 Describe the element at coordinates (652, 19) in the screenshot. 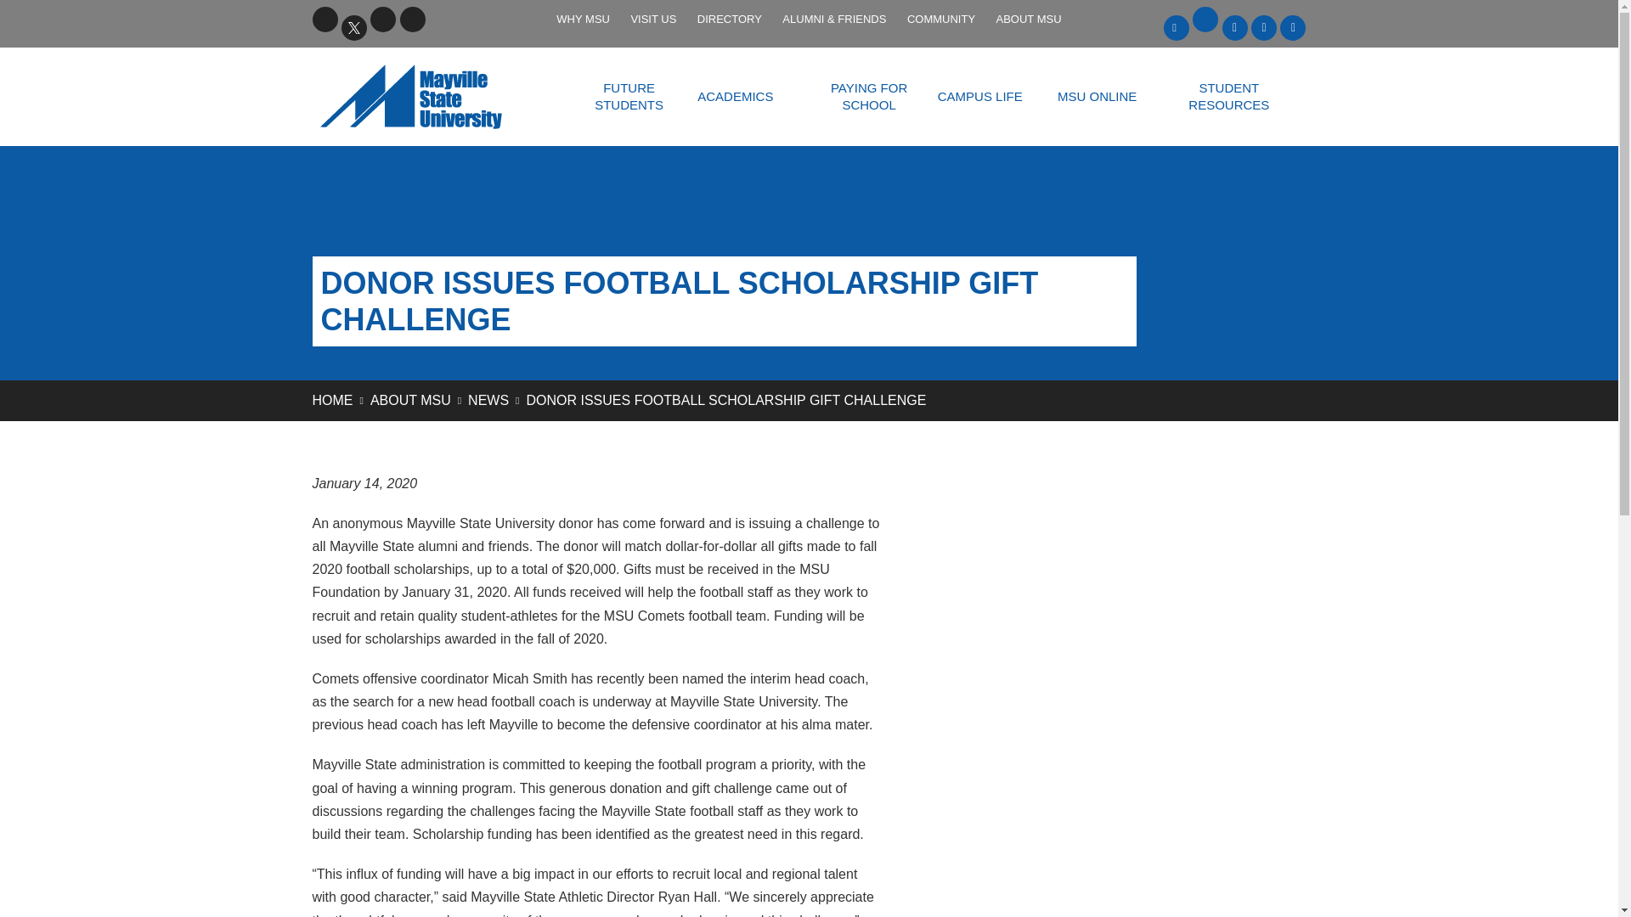

I see `VISIT US` at that location.